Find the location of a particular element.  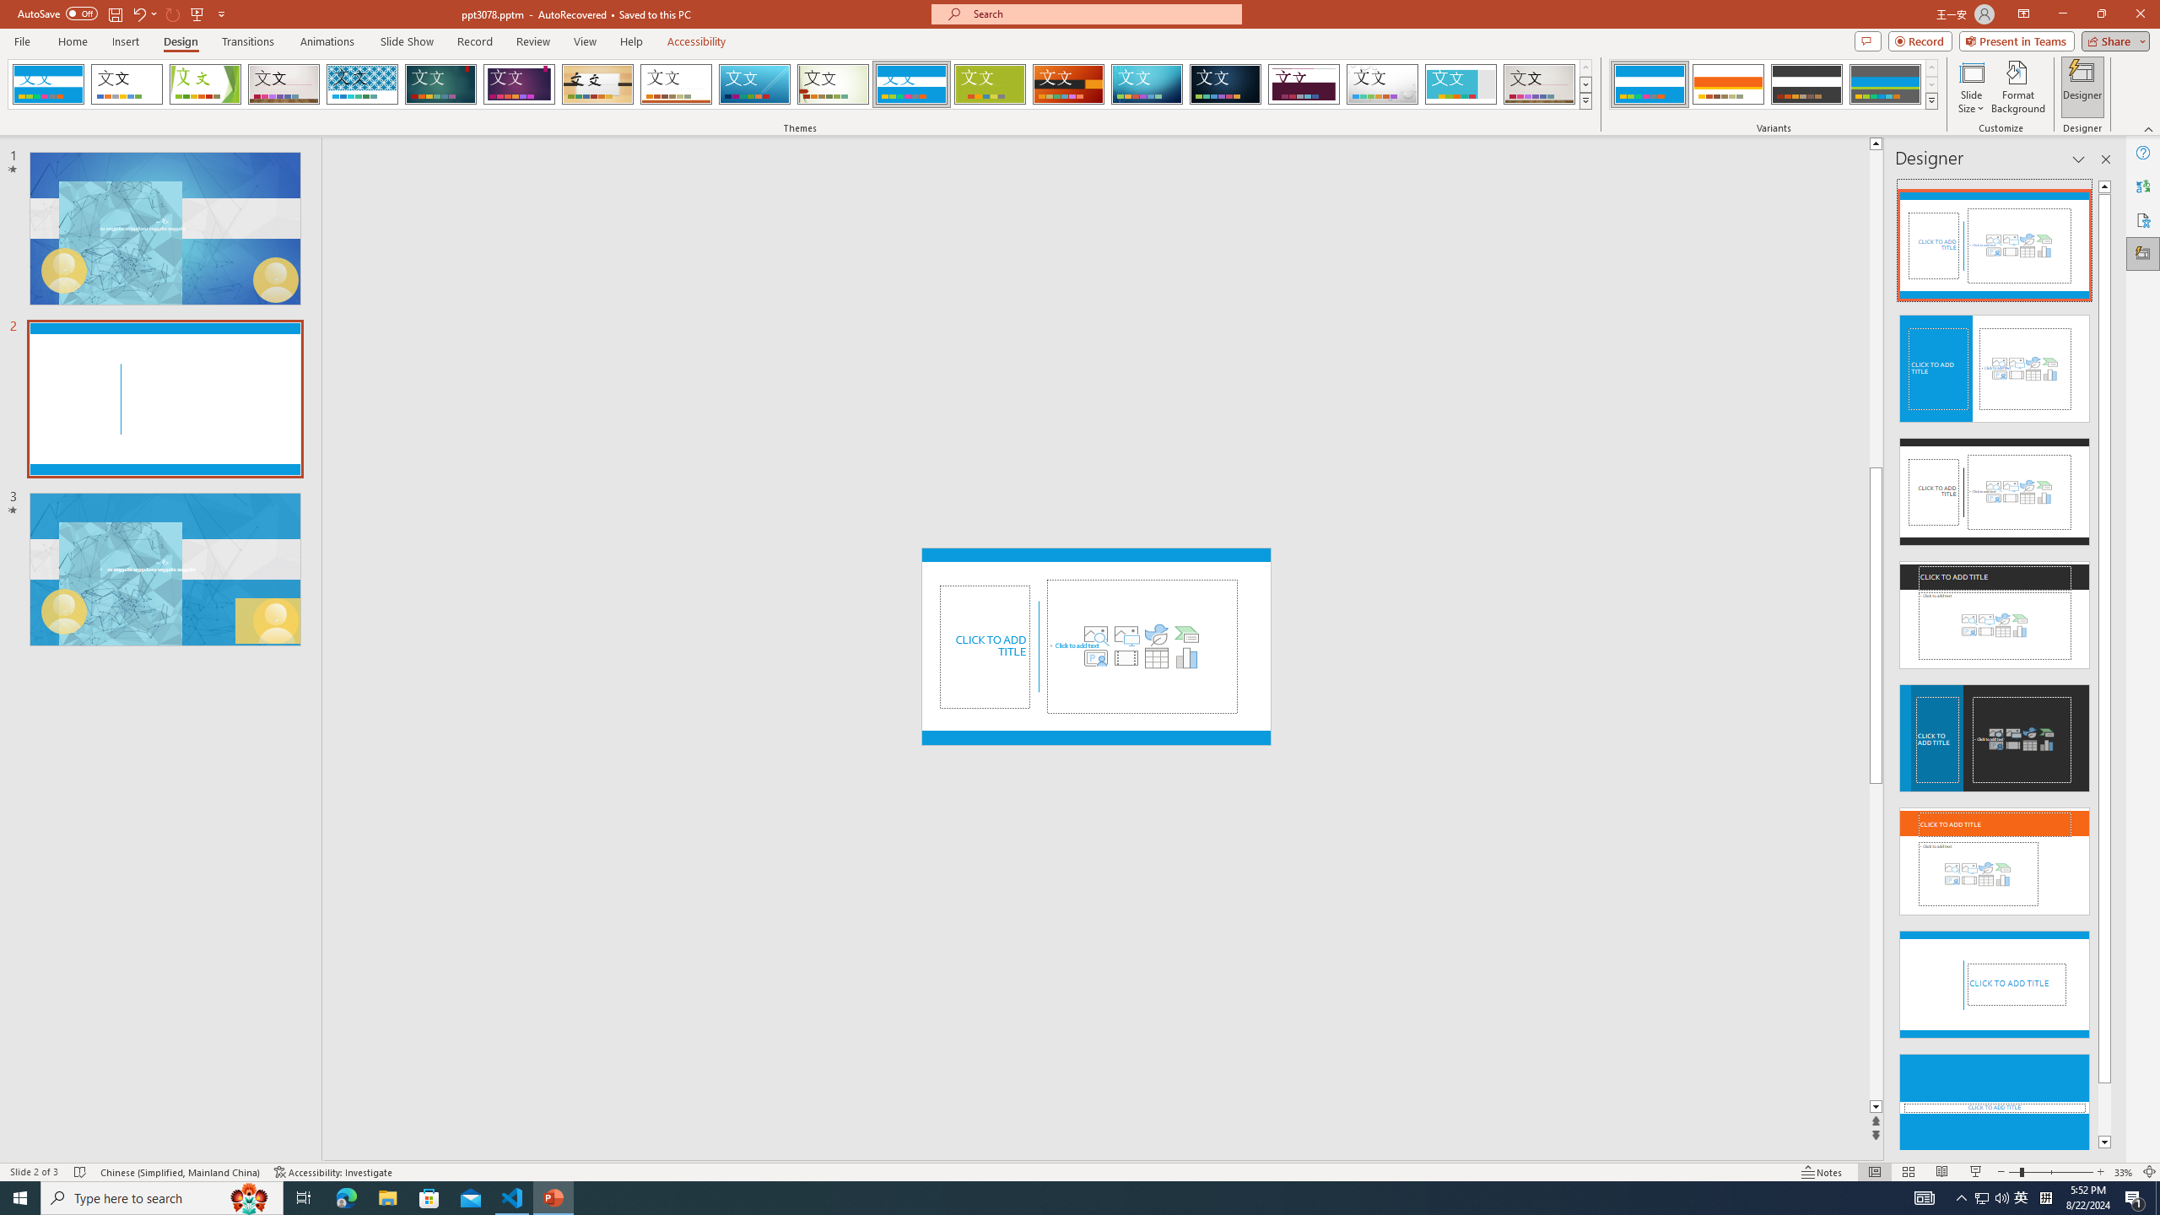

Insert Chart is located at coordinates (1186, 658).